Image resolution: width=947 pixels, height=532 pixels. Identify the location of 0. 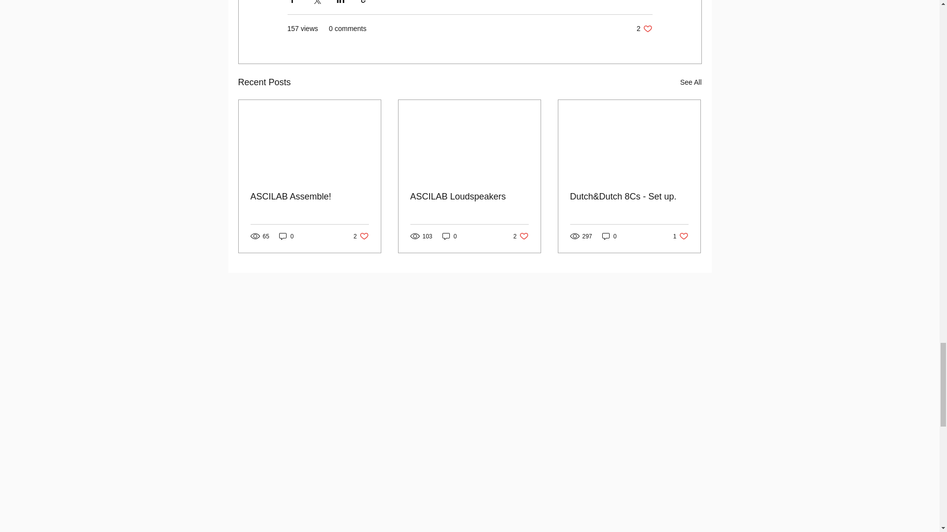
(450, 236).